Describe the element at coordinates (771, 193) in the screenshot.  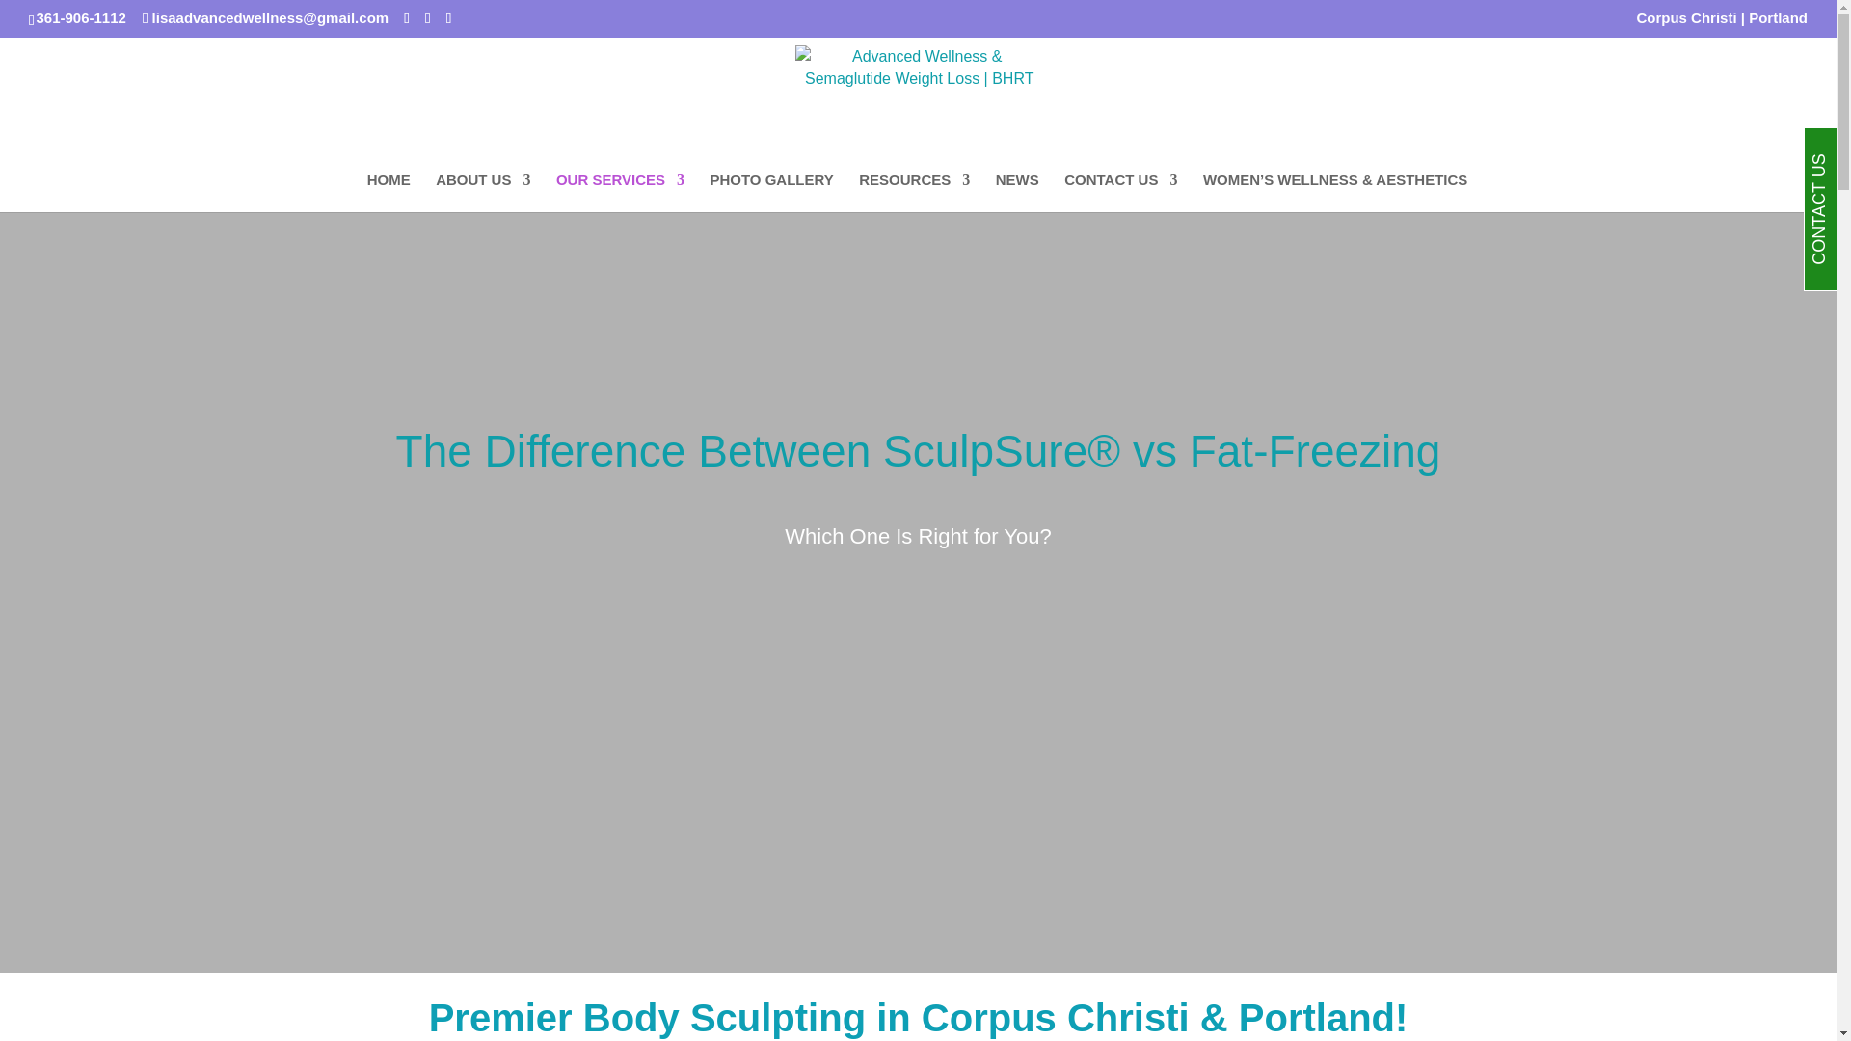
I see `PHOTO GALLERY` at that location.